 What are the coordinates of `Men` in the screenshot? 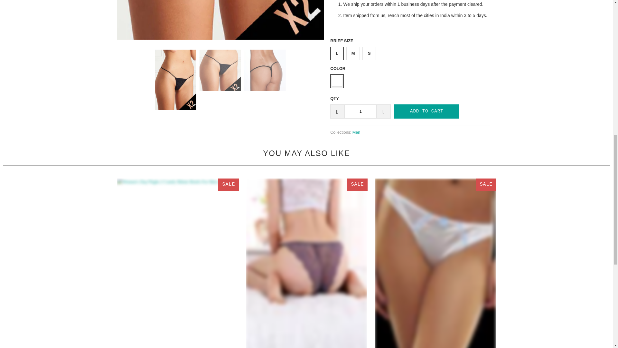 It's located at (356, 132).